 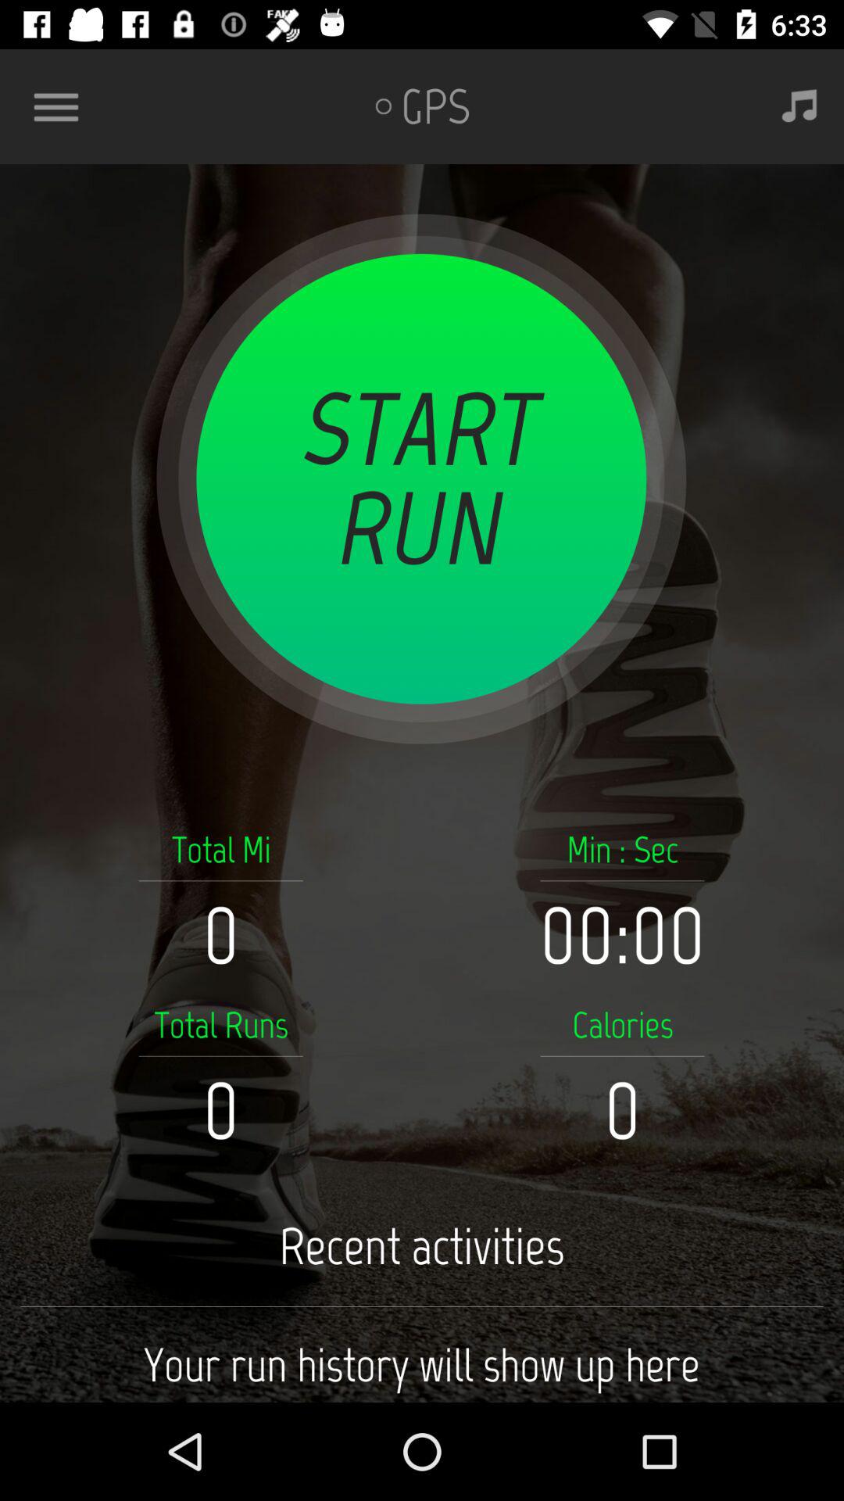 What do you see at coordinates (799, 106) in the screenshot?
I see `the button is used to play music while running` at bounding box center [799, 106].